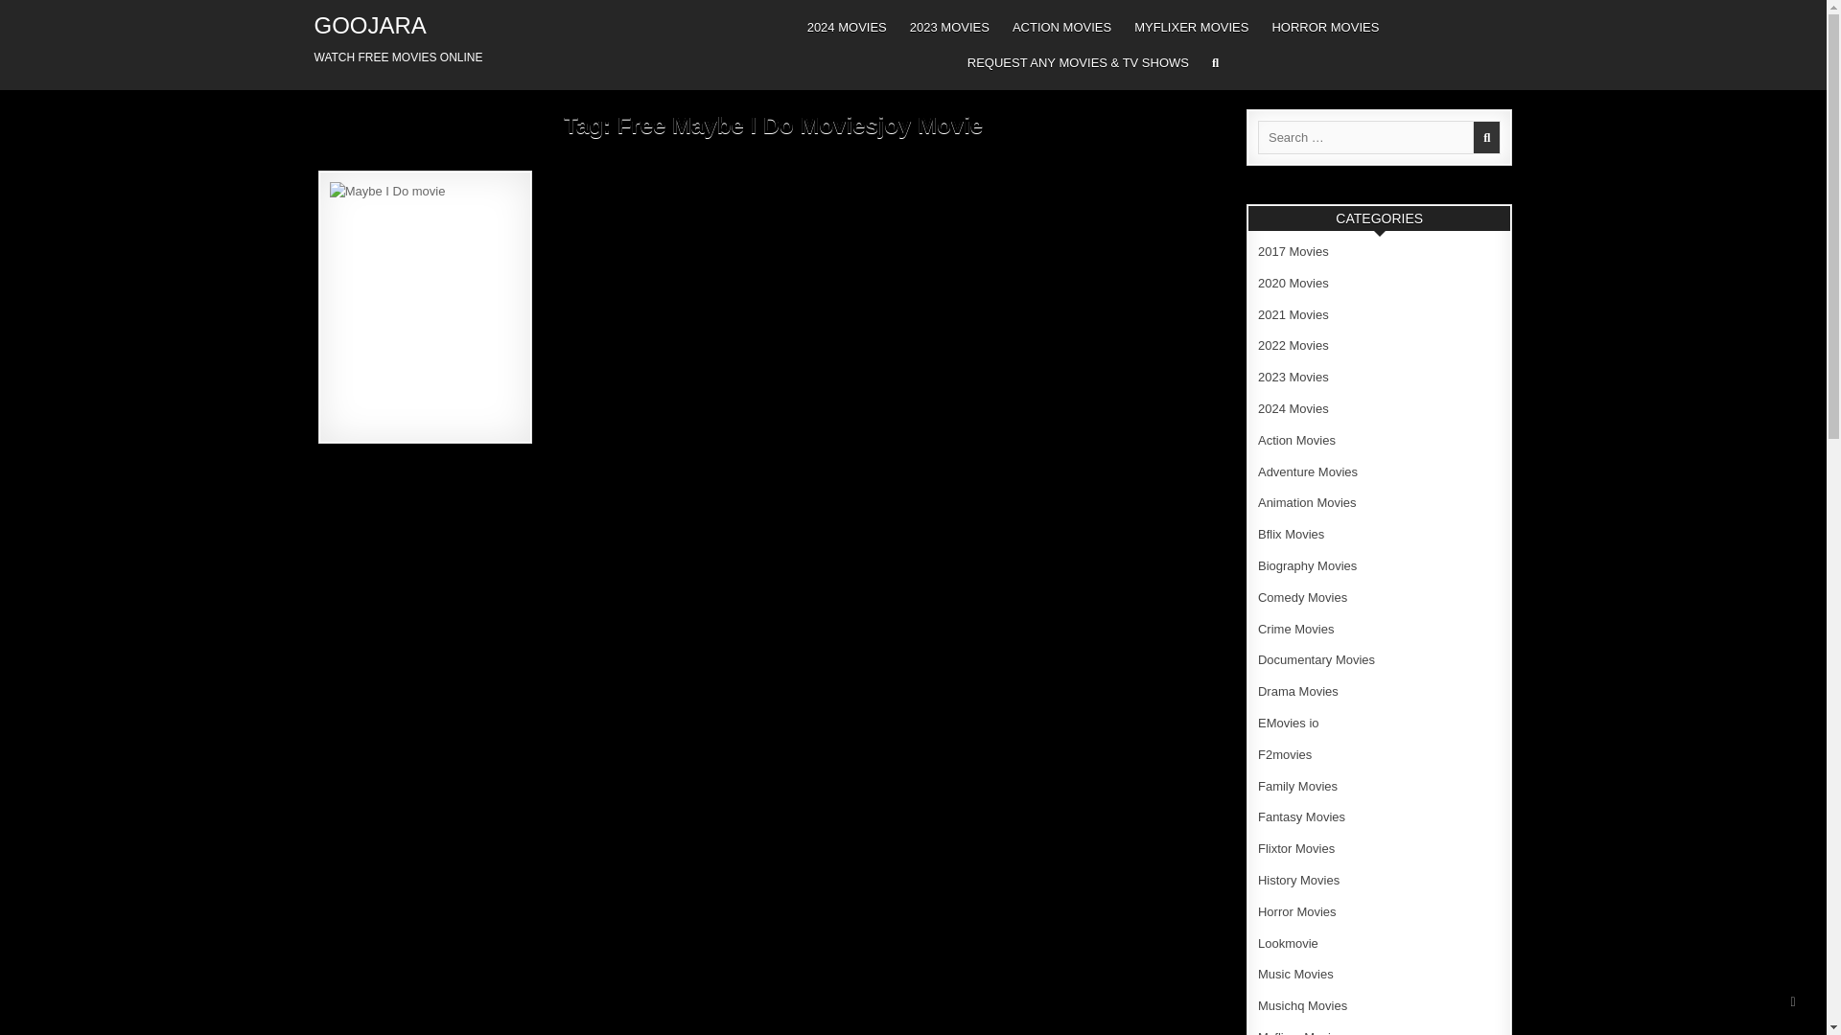 This screenshot has width=1841, height=1035. I want to click on Family Movies, so click(1297, 786).